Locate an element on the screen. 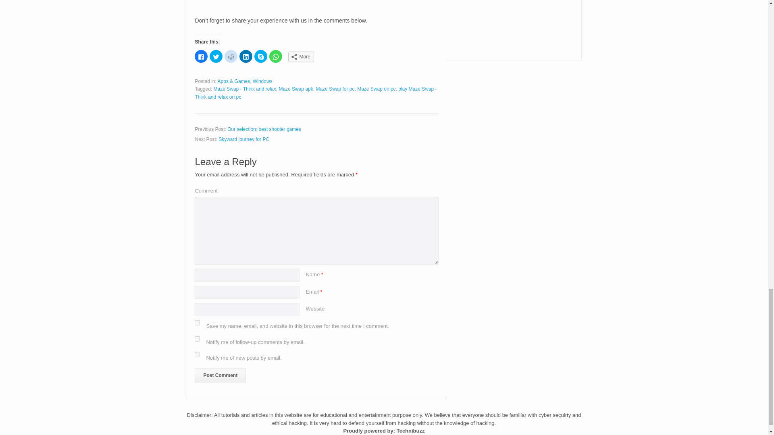 The height and width of the screenshot is (435, 774). Maze Swap - Think and relax is located at coordinates (245, 89).